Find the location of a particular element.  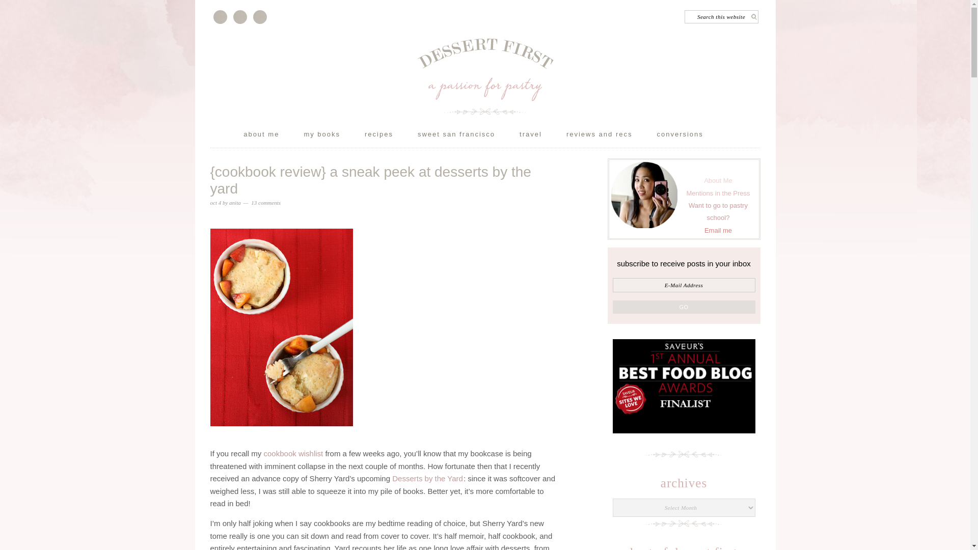

my books is located at coordinates (333, 136).